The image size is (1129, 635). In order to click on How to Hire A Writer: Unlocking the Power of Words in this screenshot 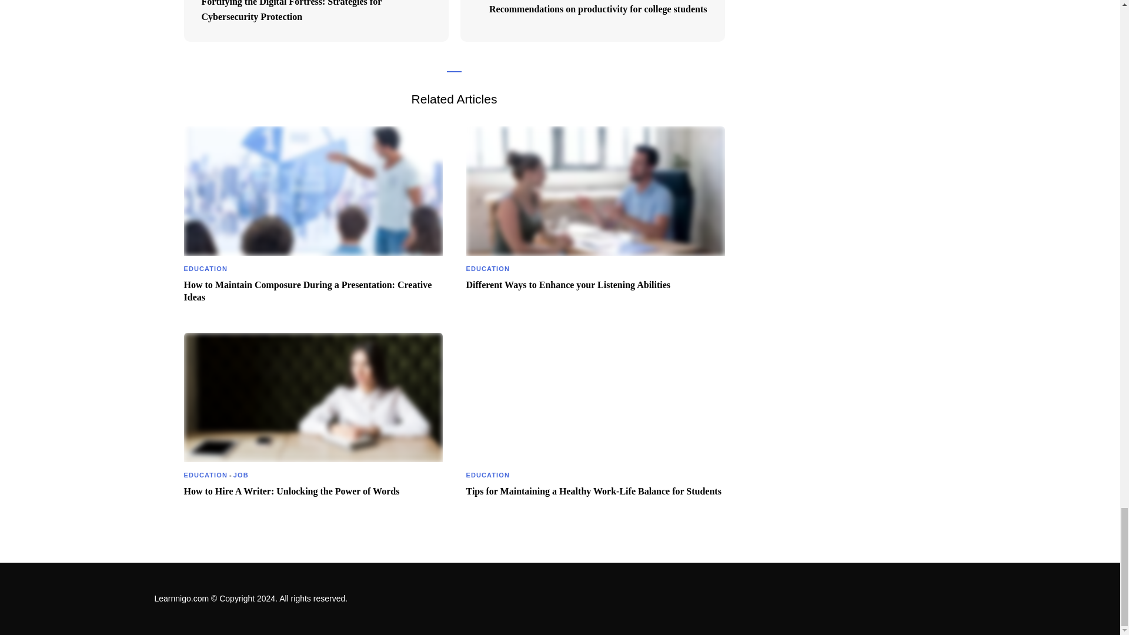, I will do `click(291, 492)`.